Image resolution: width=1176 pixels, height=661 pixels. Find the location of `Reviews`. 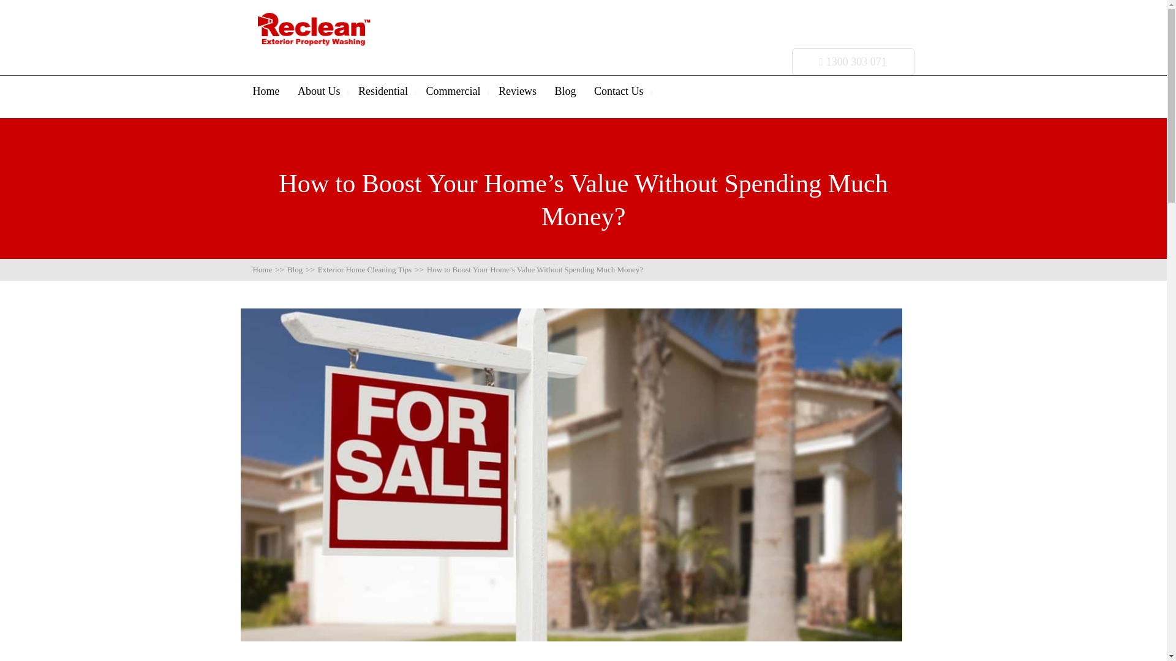

Reviews is located at coordinates (517, 91).